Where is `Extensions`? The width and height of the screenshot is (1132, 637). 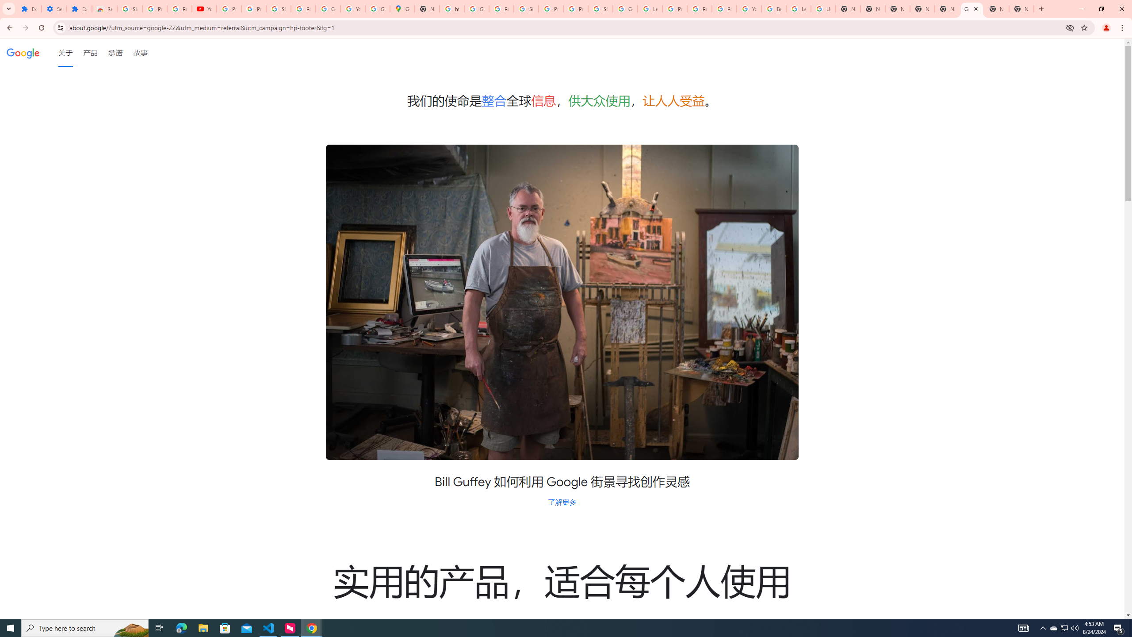 Extensions is located at coordinates (79, 9).